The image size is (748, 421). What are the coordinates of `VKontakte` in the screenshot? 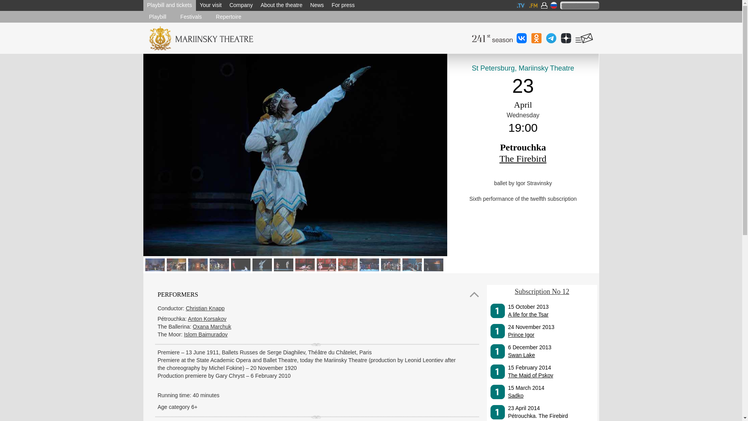 It's located at (521, 37).